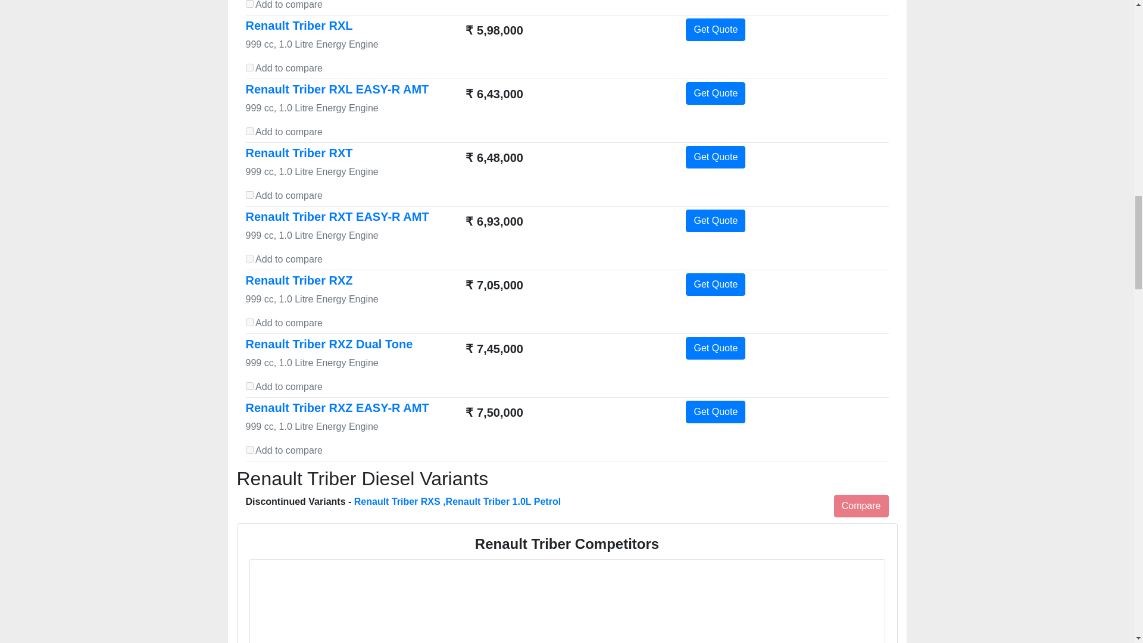  Describe the element at coordinates (329, 344) in the screenshot. I see `Renault Triber RXZ Dual Tone` at that location.